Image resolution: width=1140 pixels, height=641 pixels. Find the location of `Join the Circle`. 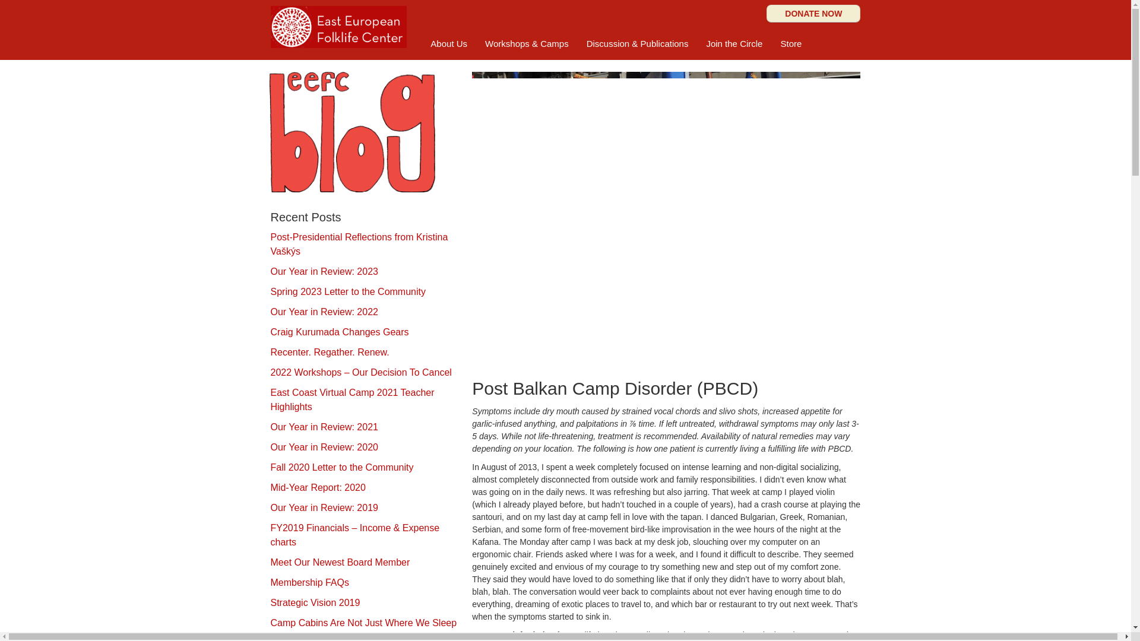

Join the Circle is located at coordinates (734, 44).